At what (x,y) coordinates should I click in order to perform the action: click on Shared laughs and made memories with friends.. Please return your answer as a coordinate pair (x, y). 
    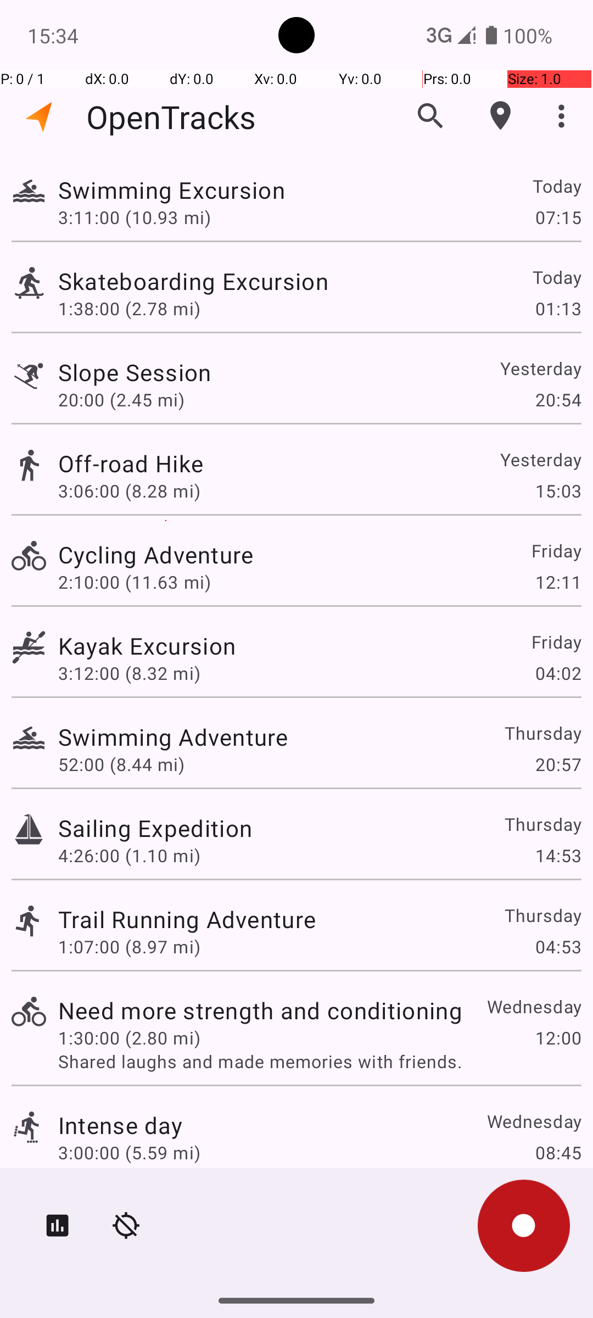
    Looking at the image, I should click on (320, 1061).